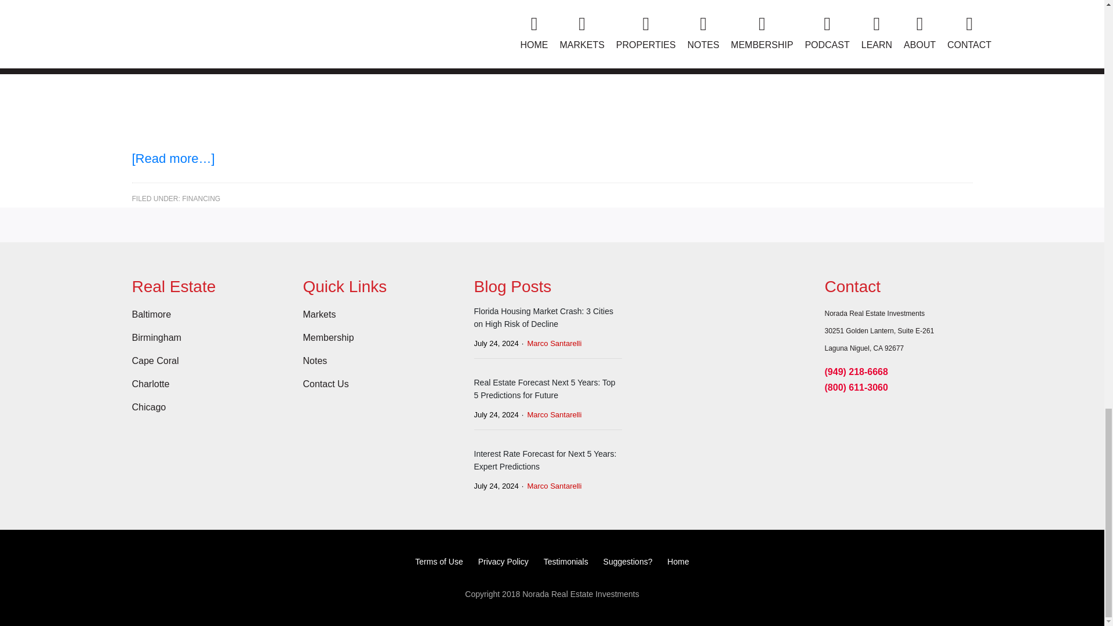 This screenshot has width=1113, height=626. I want to click on Cape Coral, so click(155, 361).